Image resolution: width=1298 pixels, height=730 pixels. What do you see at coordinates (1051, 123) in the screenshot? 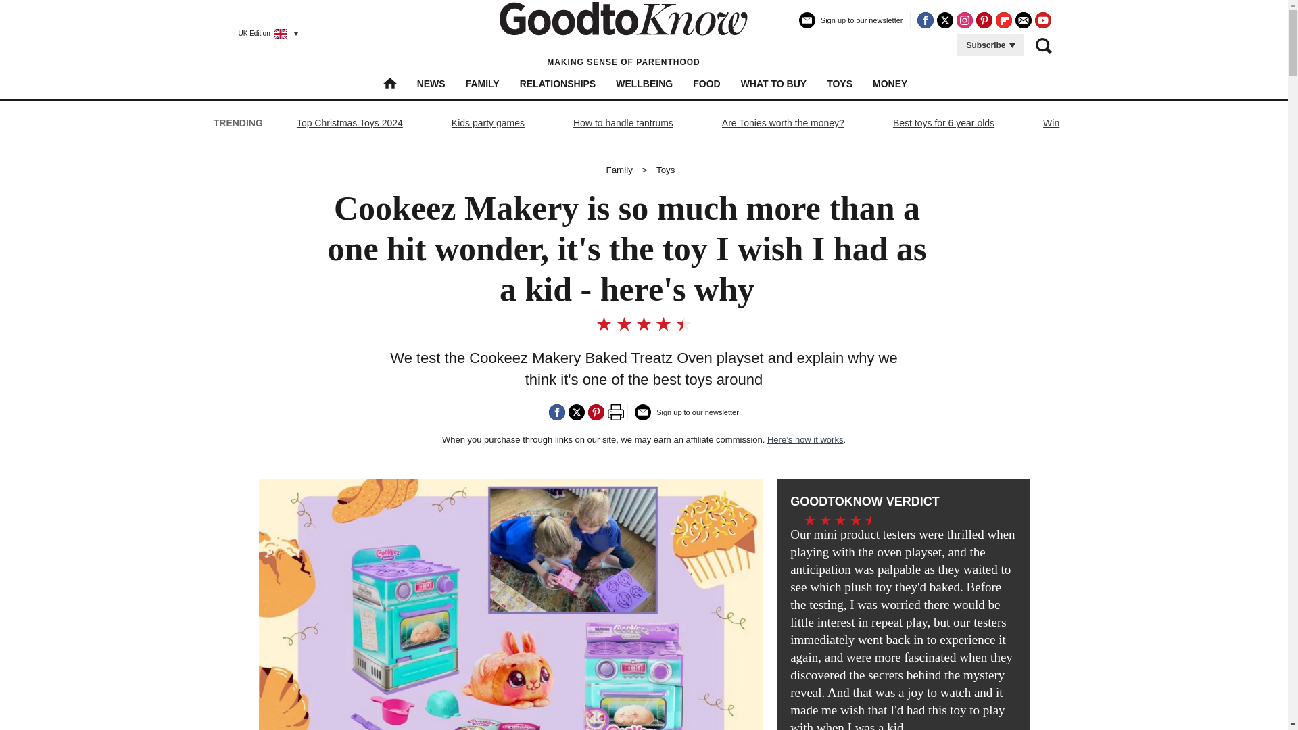
I see `Win` at bounding box center [1051, 123].